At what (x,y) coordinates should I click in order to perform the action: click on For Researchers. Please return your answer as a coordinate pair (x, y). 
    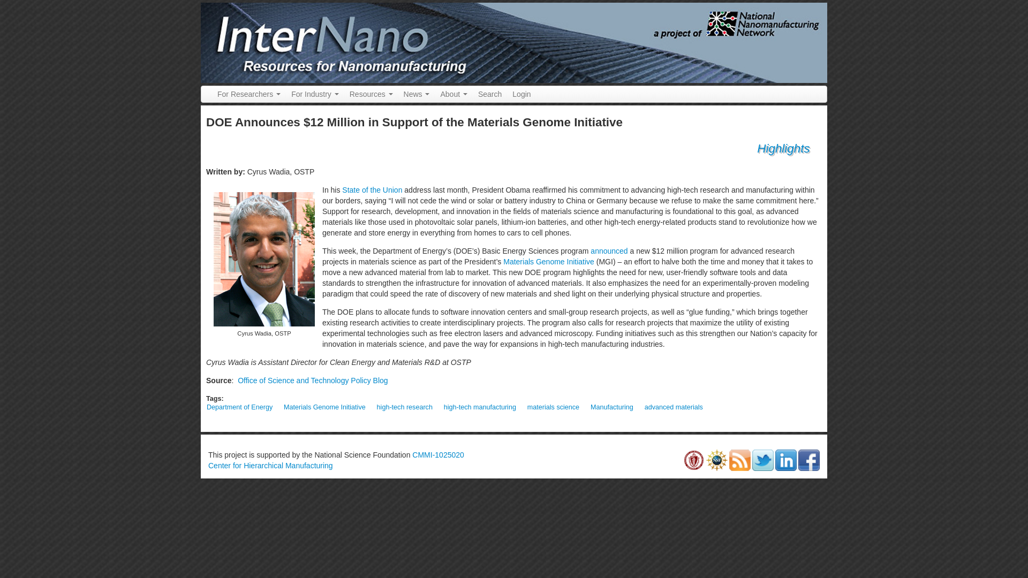
    Looking at the image, I should click on (248, 94).